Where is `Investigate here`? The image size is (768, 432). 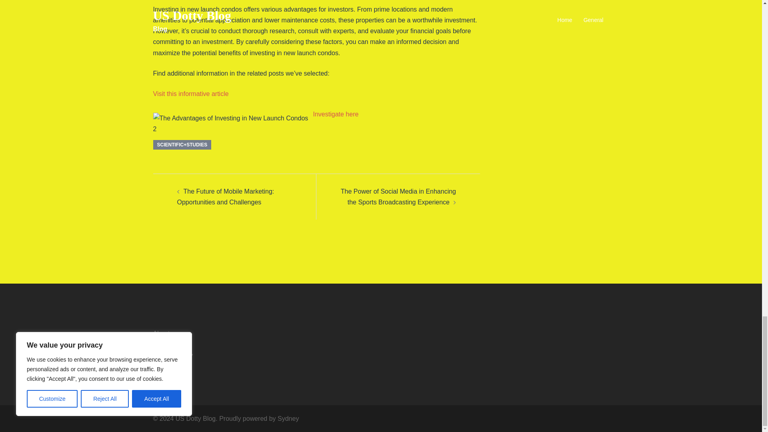
Investigate here is located at coordinates (335, 114).